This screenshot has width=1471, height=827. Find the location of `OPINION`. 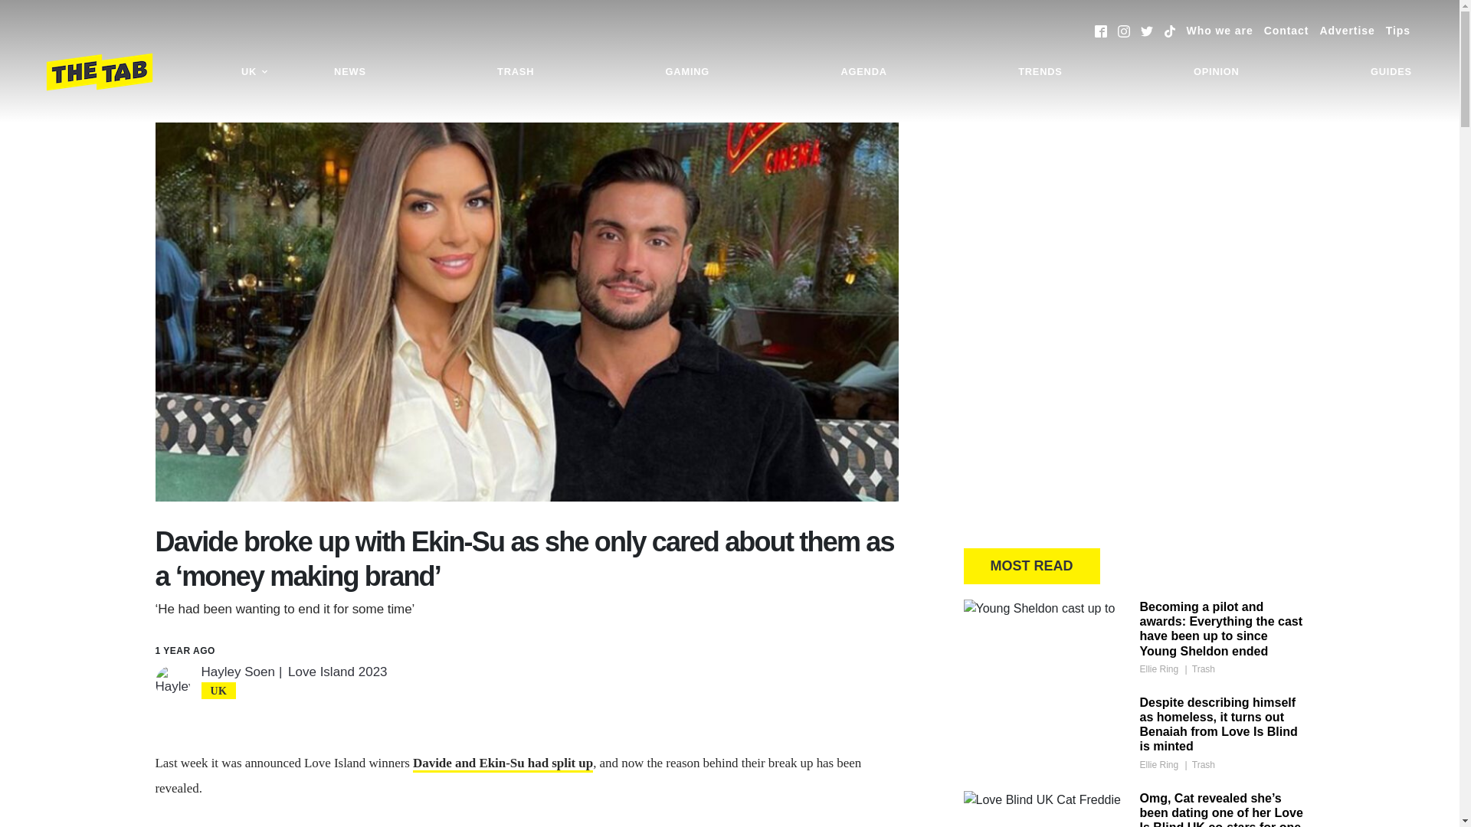

OPINION is located at coordinates (1217, 72).